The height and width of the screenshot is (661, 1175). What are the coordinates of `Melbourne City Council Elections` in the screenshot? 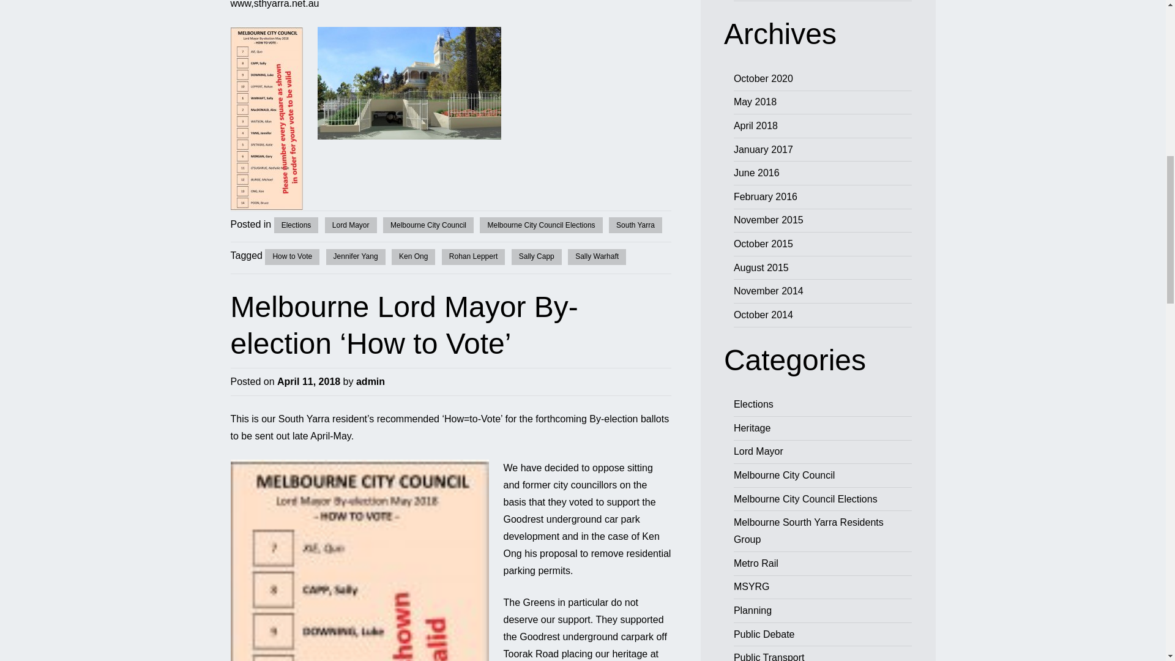 It's located at (540, 225).